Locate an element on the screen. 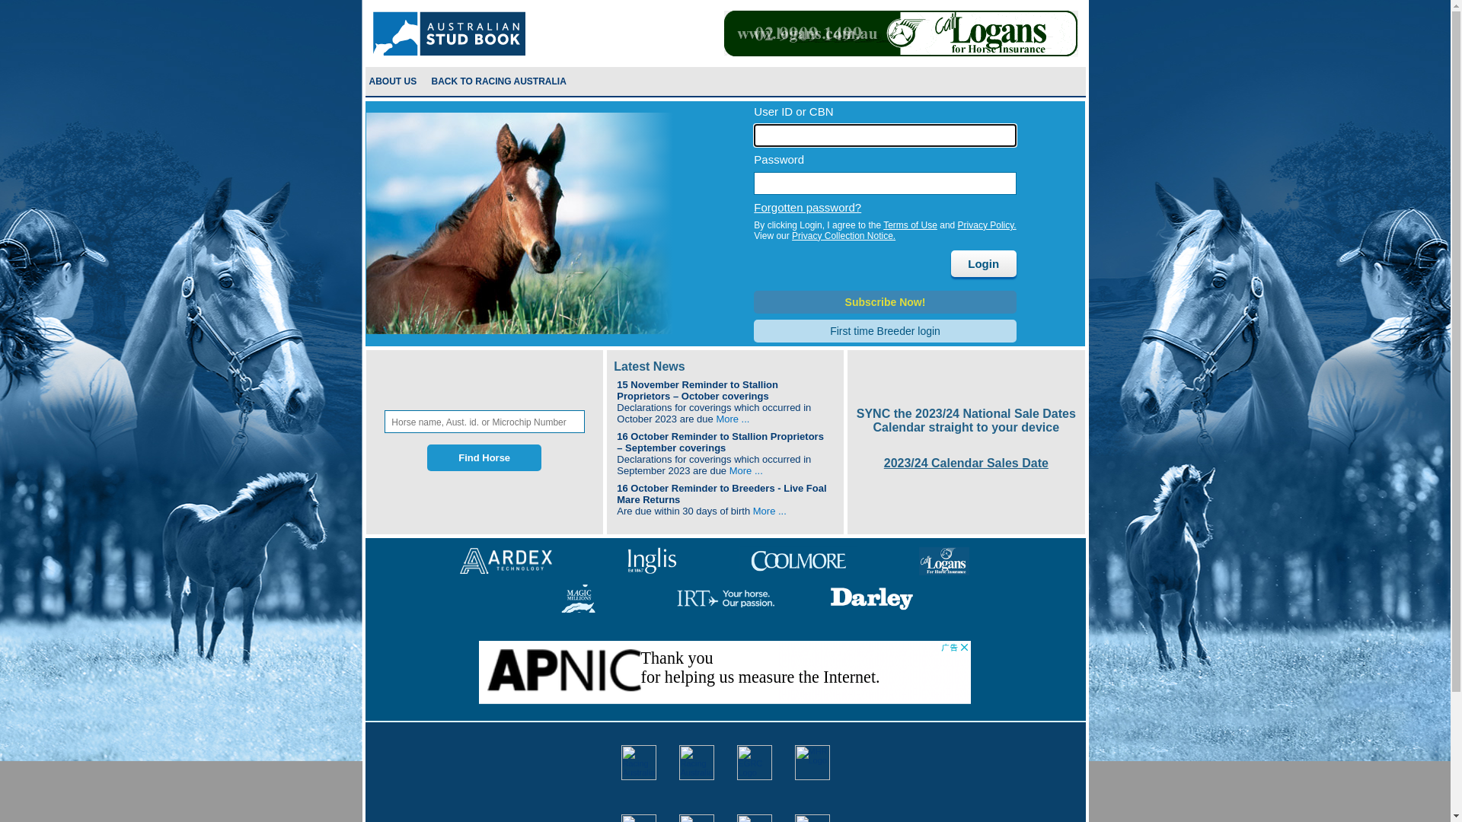  Racing Australia is located at coordinates (639, 763).